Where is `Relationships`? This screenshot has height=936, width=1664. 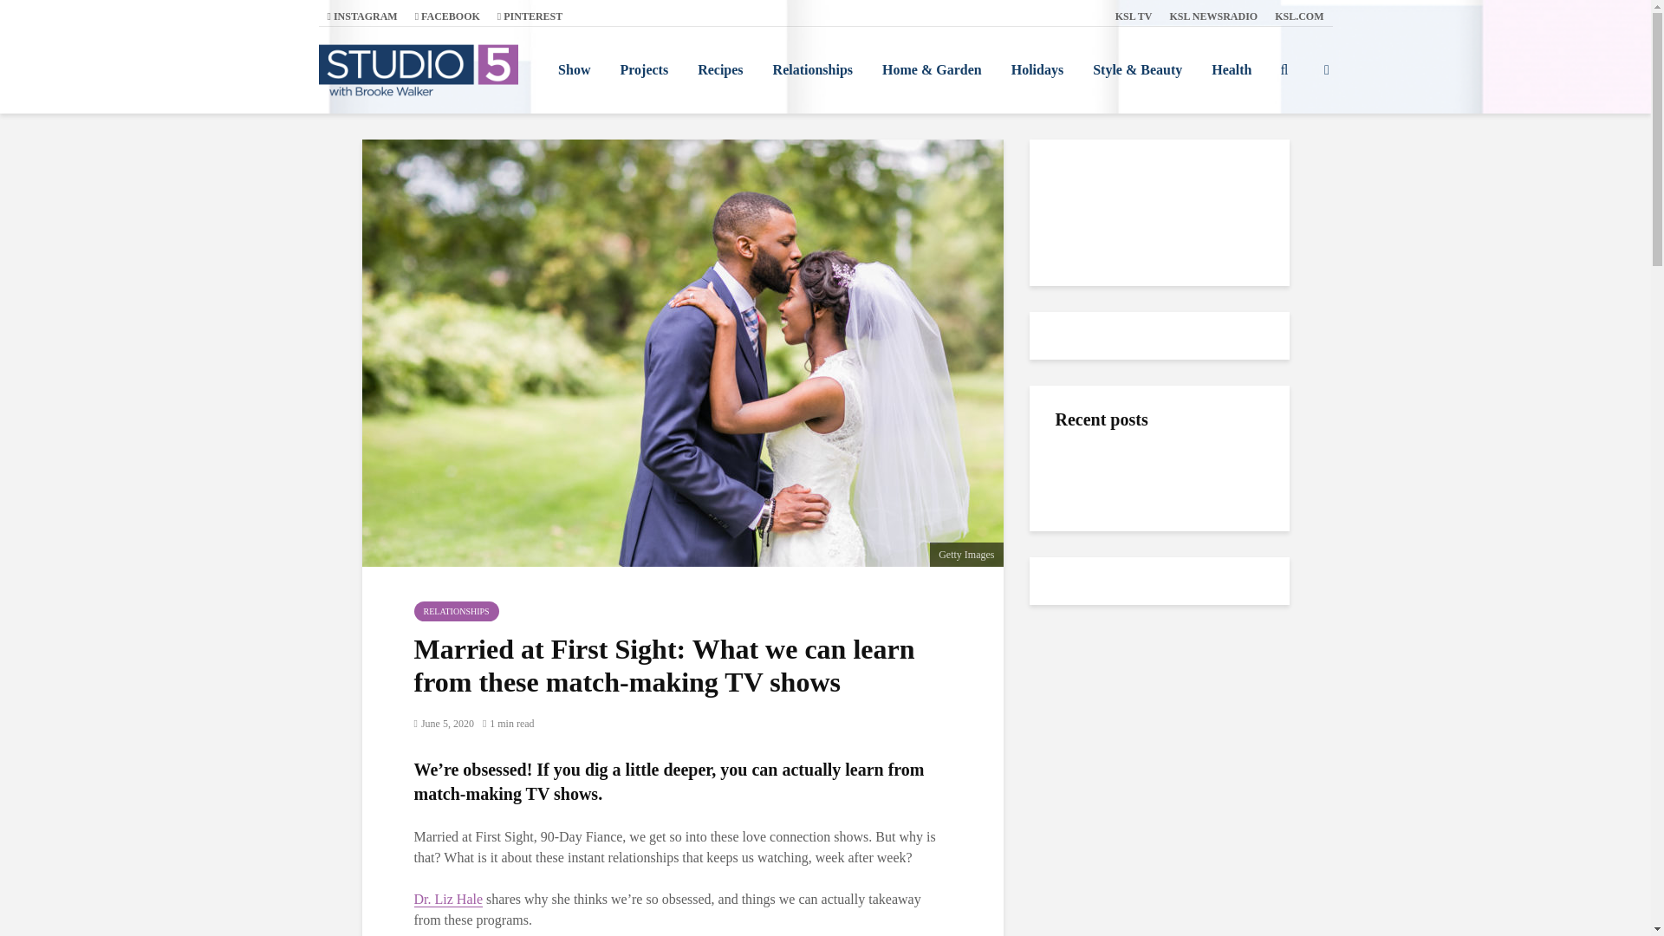 Relationships is located at coordinates (813, 69).